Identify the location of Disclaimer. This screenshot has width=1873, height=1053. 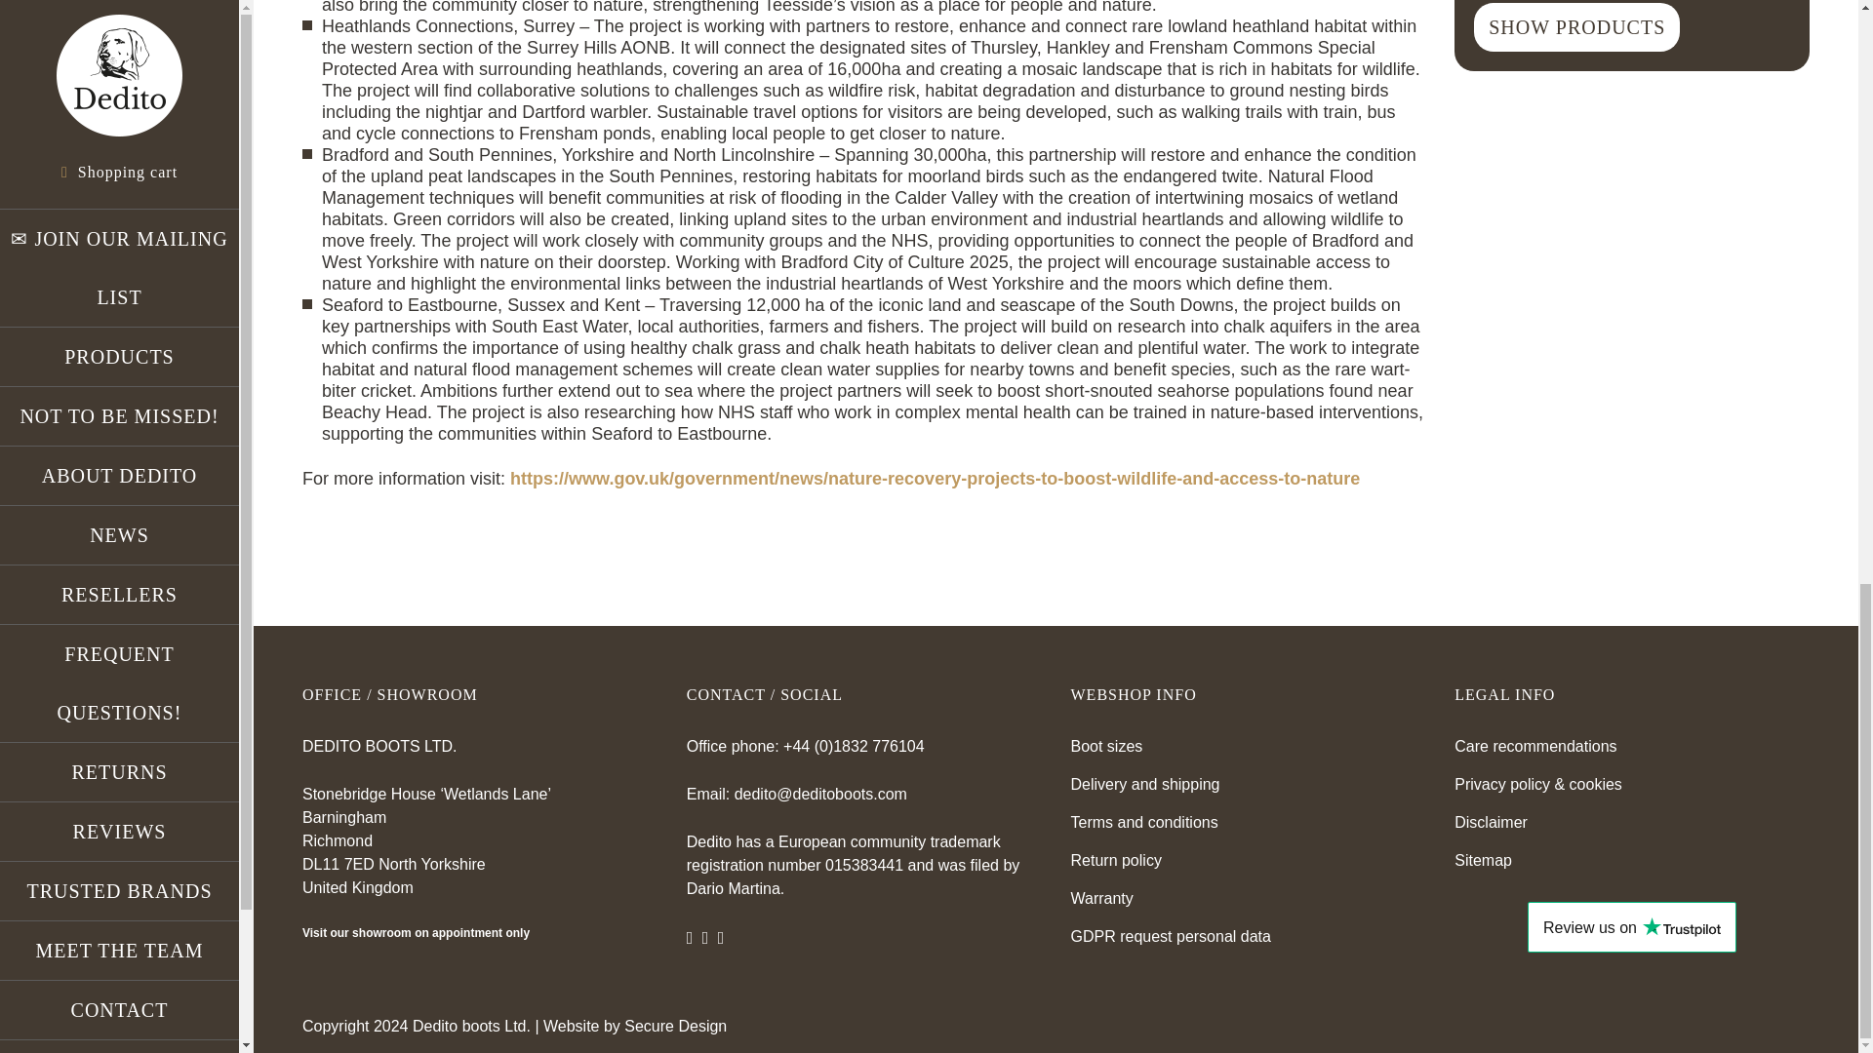
(1491, 822).